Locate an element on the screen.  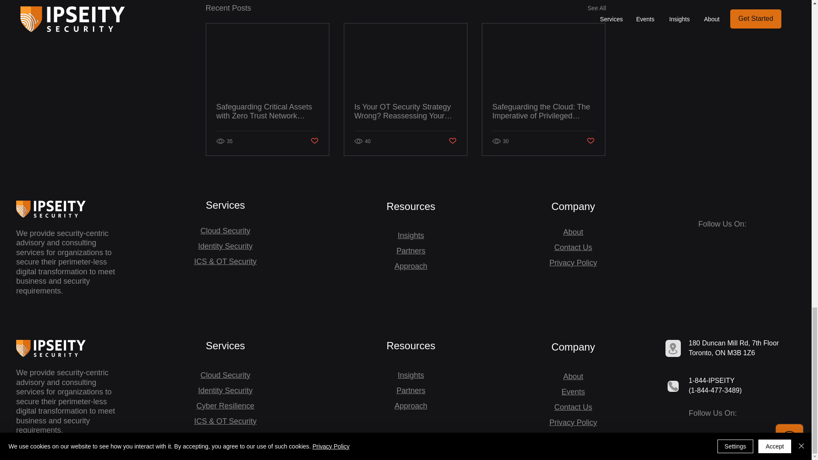
Post not marked as liked is located at coordinates (314, 141).